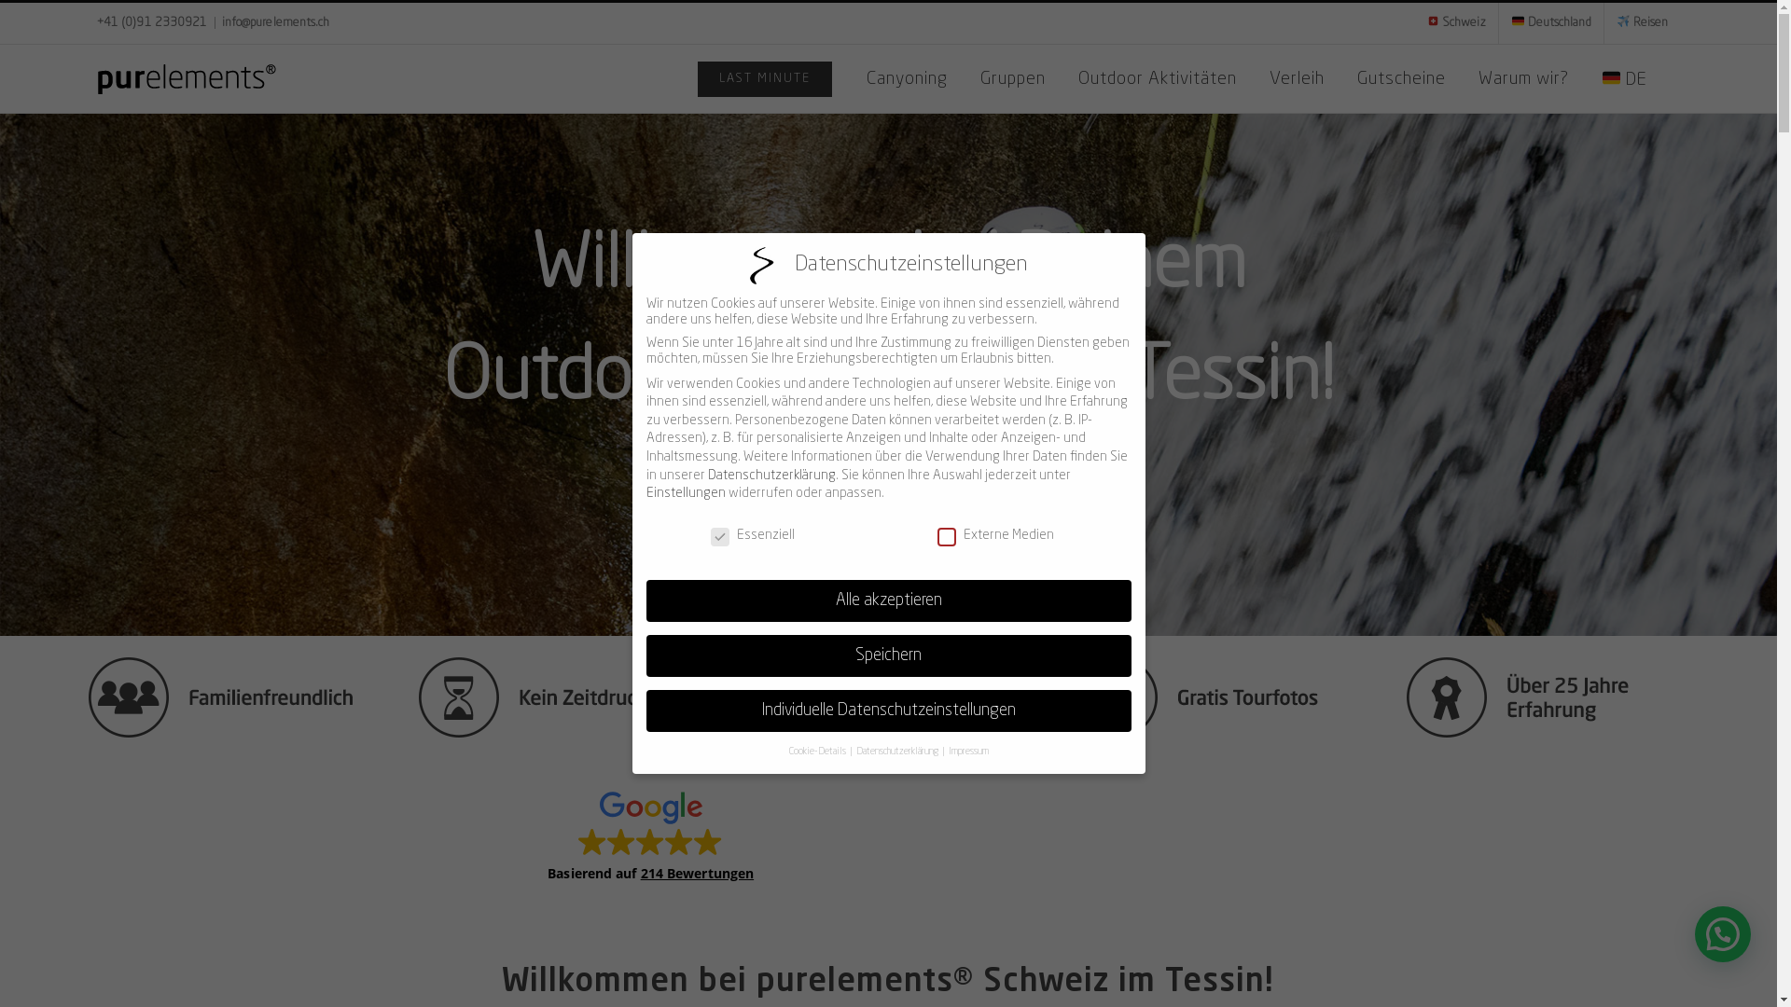  I want to click on Schweiz, so click(1456, 23).